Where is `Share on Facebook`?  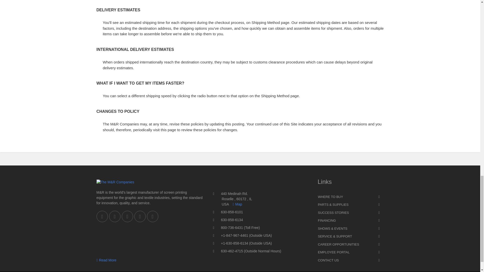 Share on Facebook is located at coordinates (102, 217).